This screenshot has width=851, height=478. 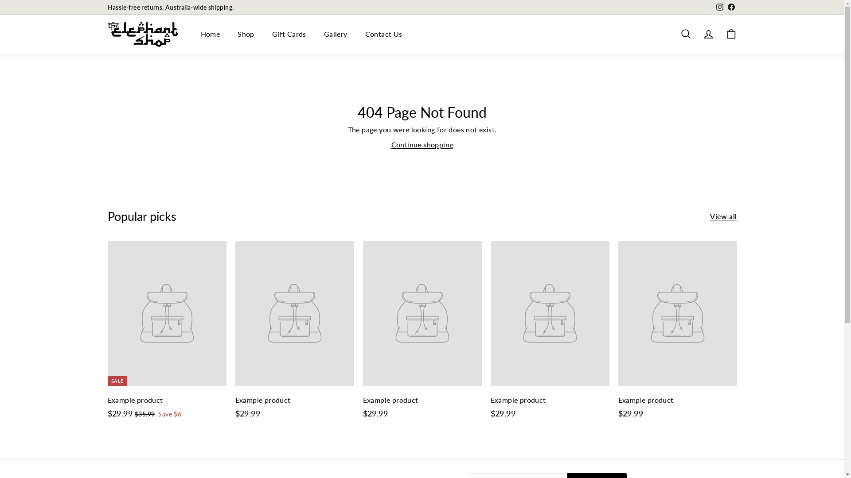 What do you see at coordinates (210, 34) in the screenshot?
I see `Home` at bounding box center [210, 34].